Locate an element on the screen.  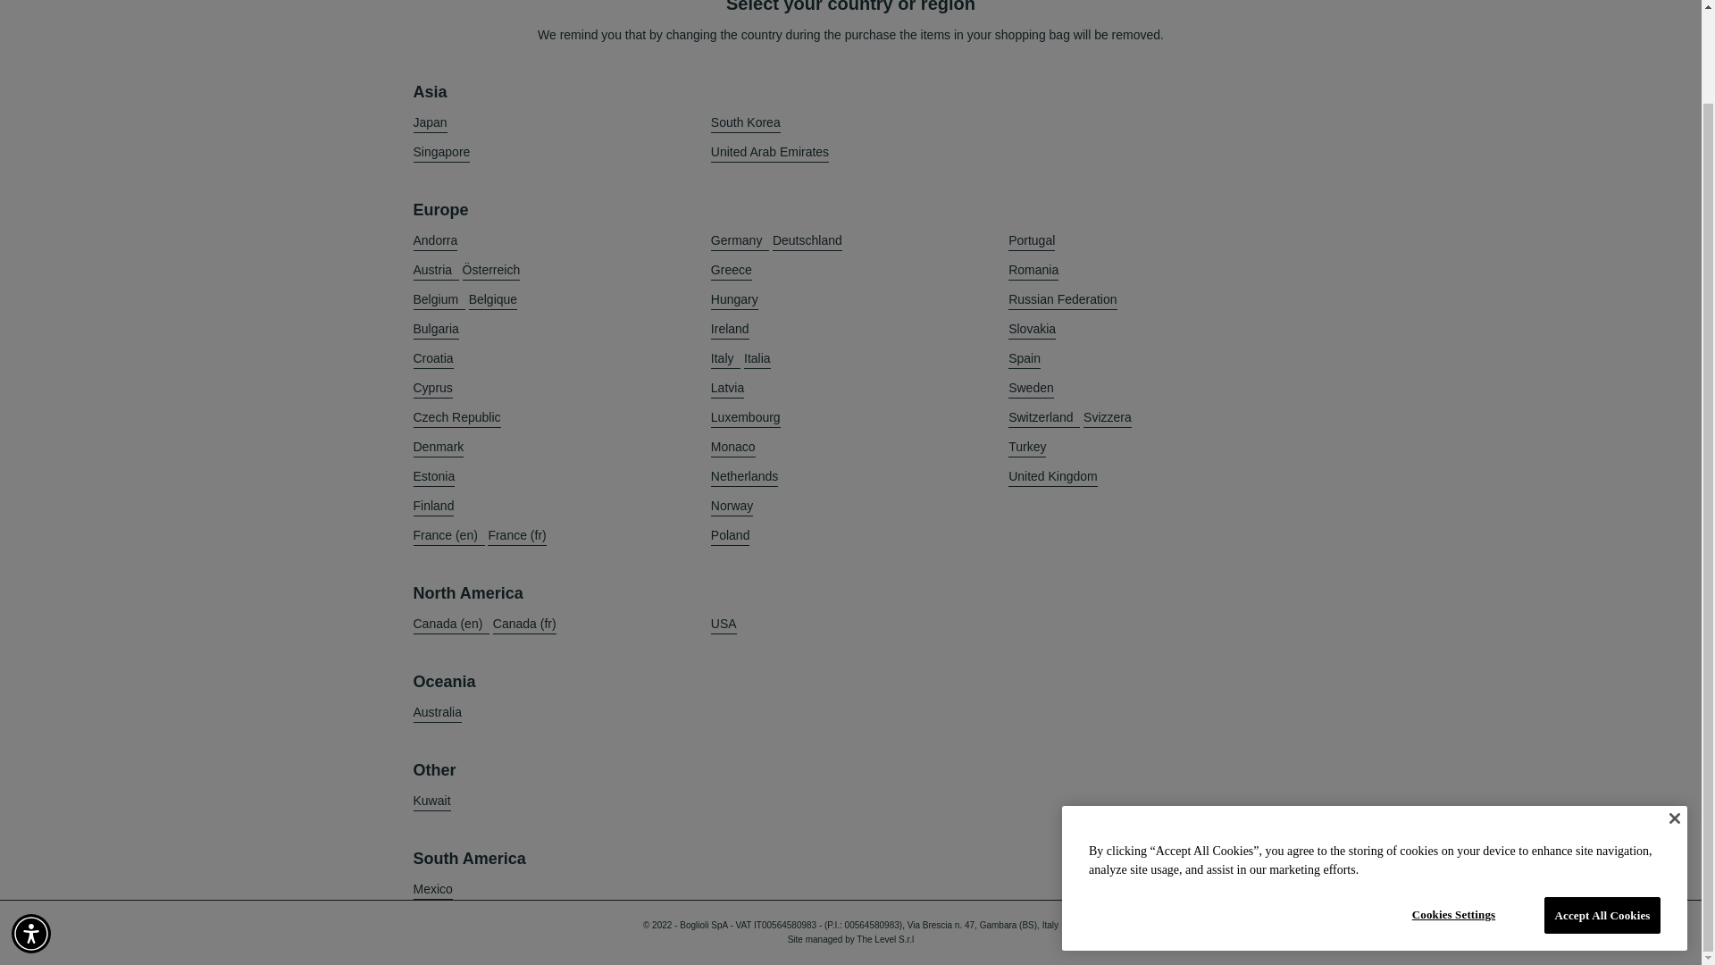
Germany is located at coordinates (740, 240).